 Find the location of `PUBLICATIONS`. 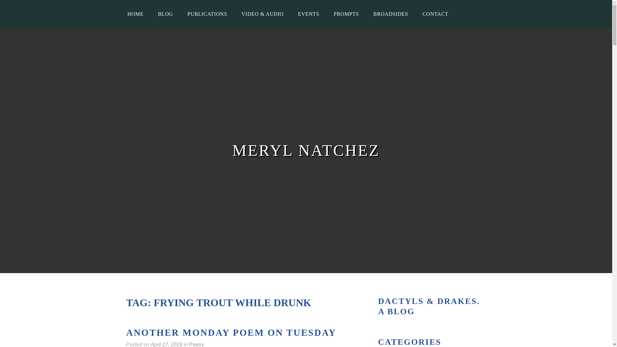

PUBLICATIONS is located at coordinates (207, 14).